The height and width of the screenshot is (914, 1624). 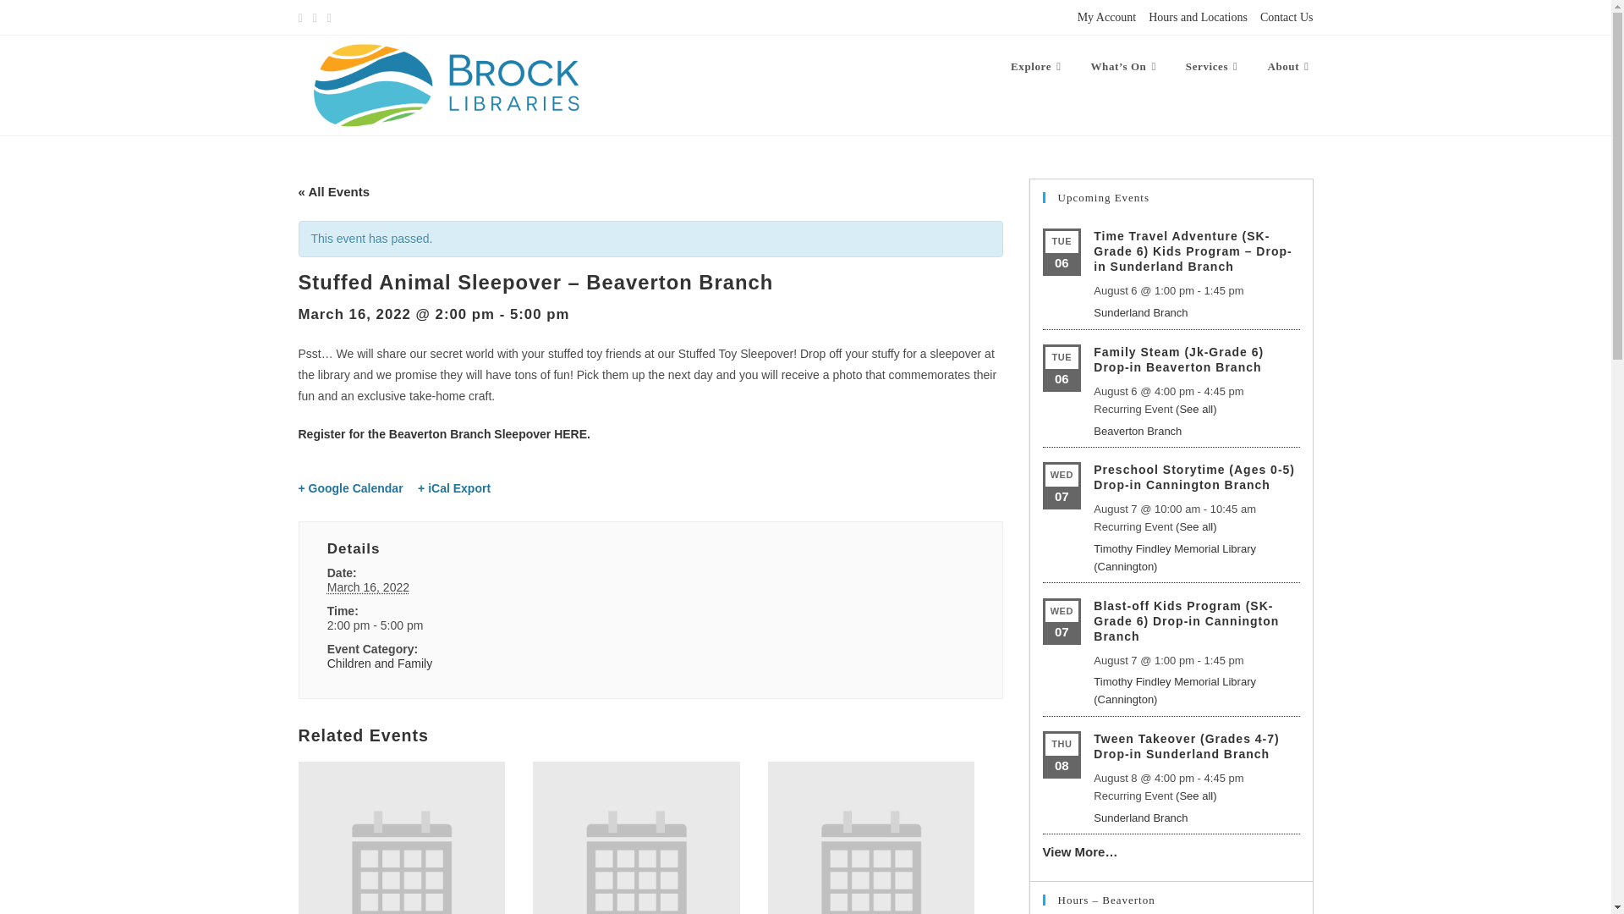 I want to click on Add to Google Calendar, so click(x=350, y=488).